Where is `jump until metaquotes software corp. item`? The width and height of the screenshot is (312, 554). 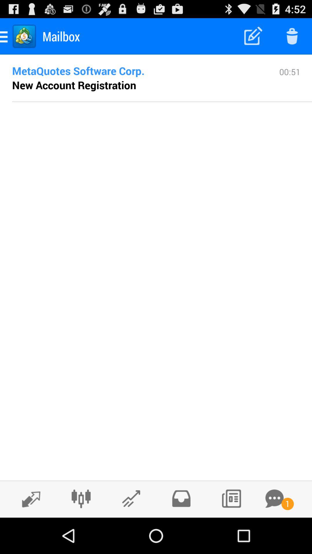 jump until metaquotes software corp. item is located at coordinates (136, 71).